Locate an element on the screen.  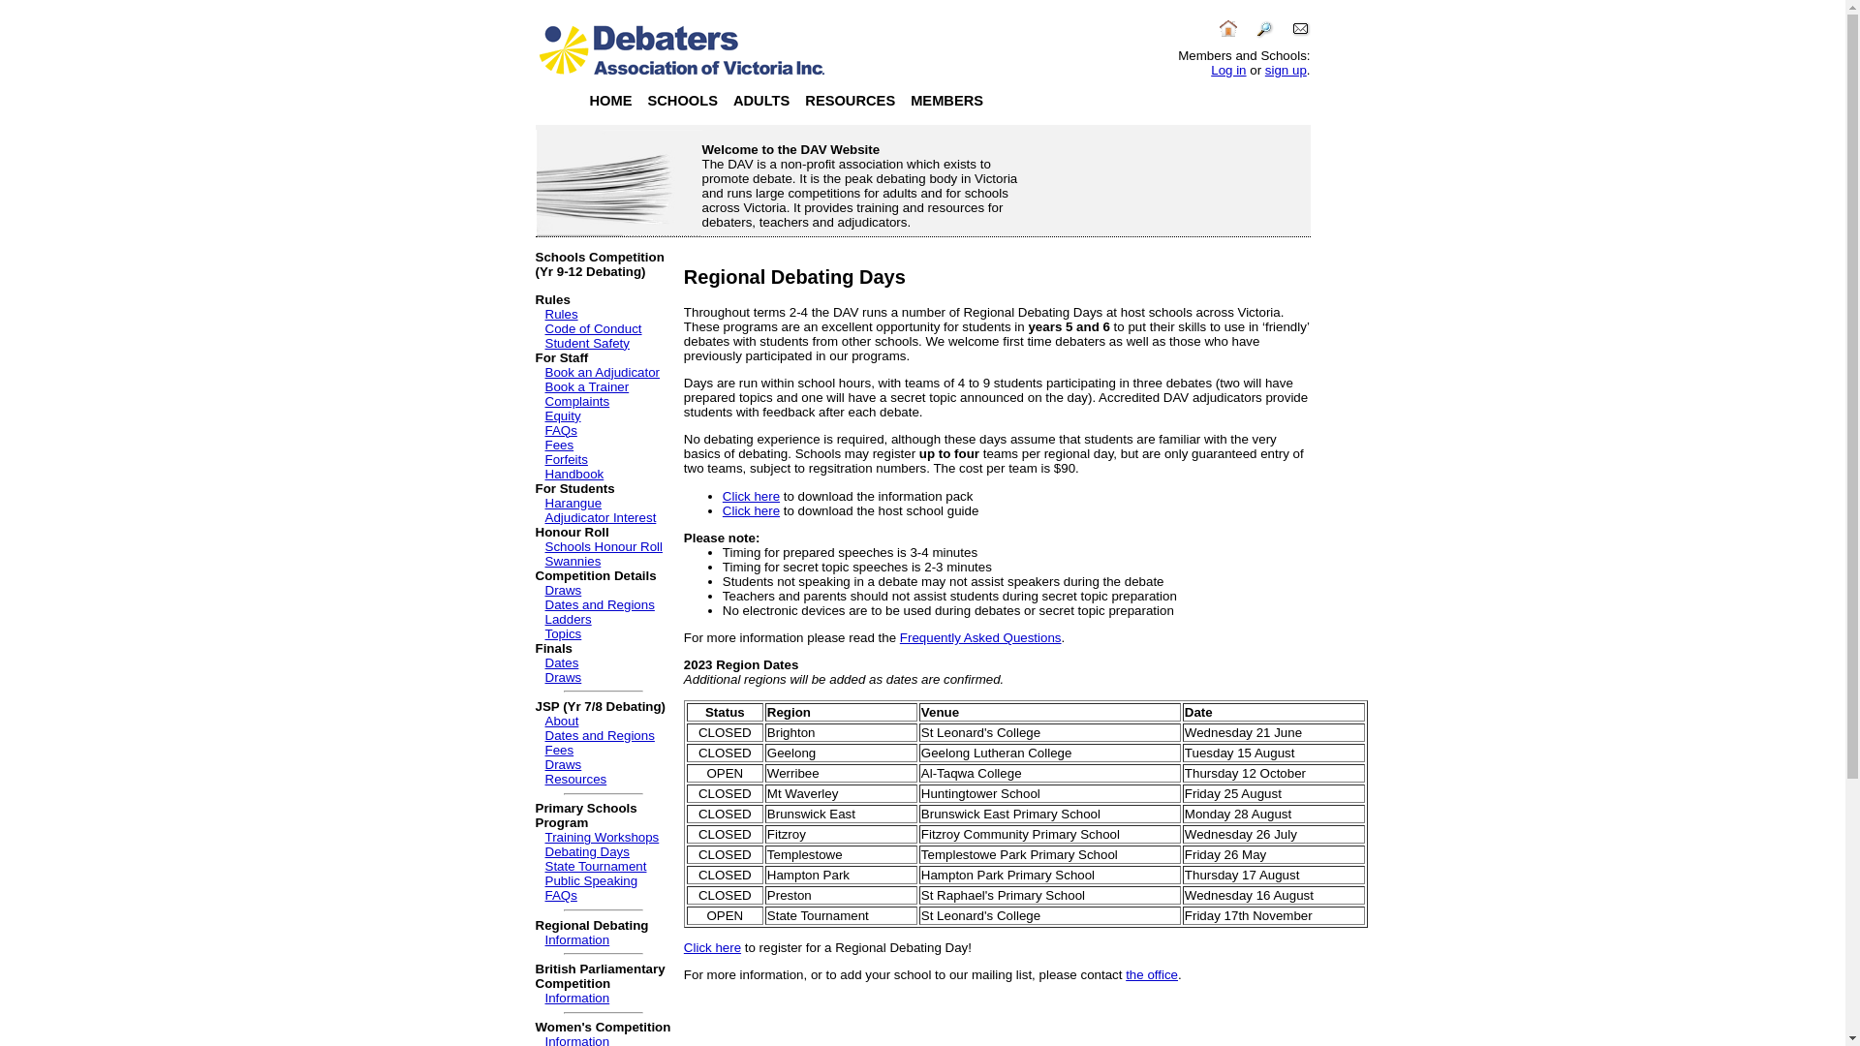
Information is located at coordinates (577, 998).